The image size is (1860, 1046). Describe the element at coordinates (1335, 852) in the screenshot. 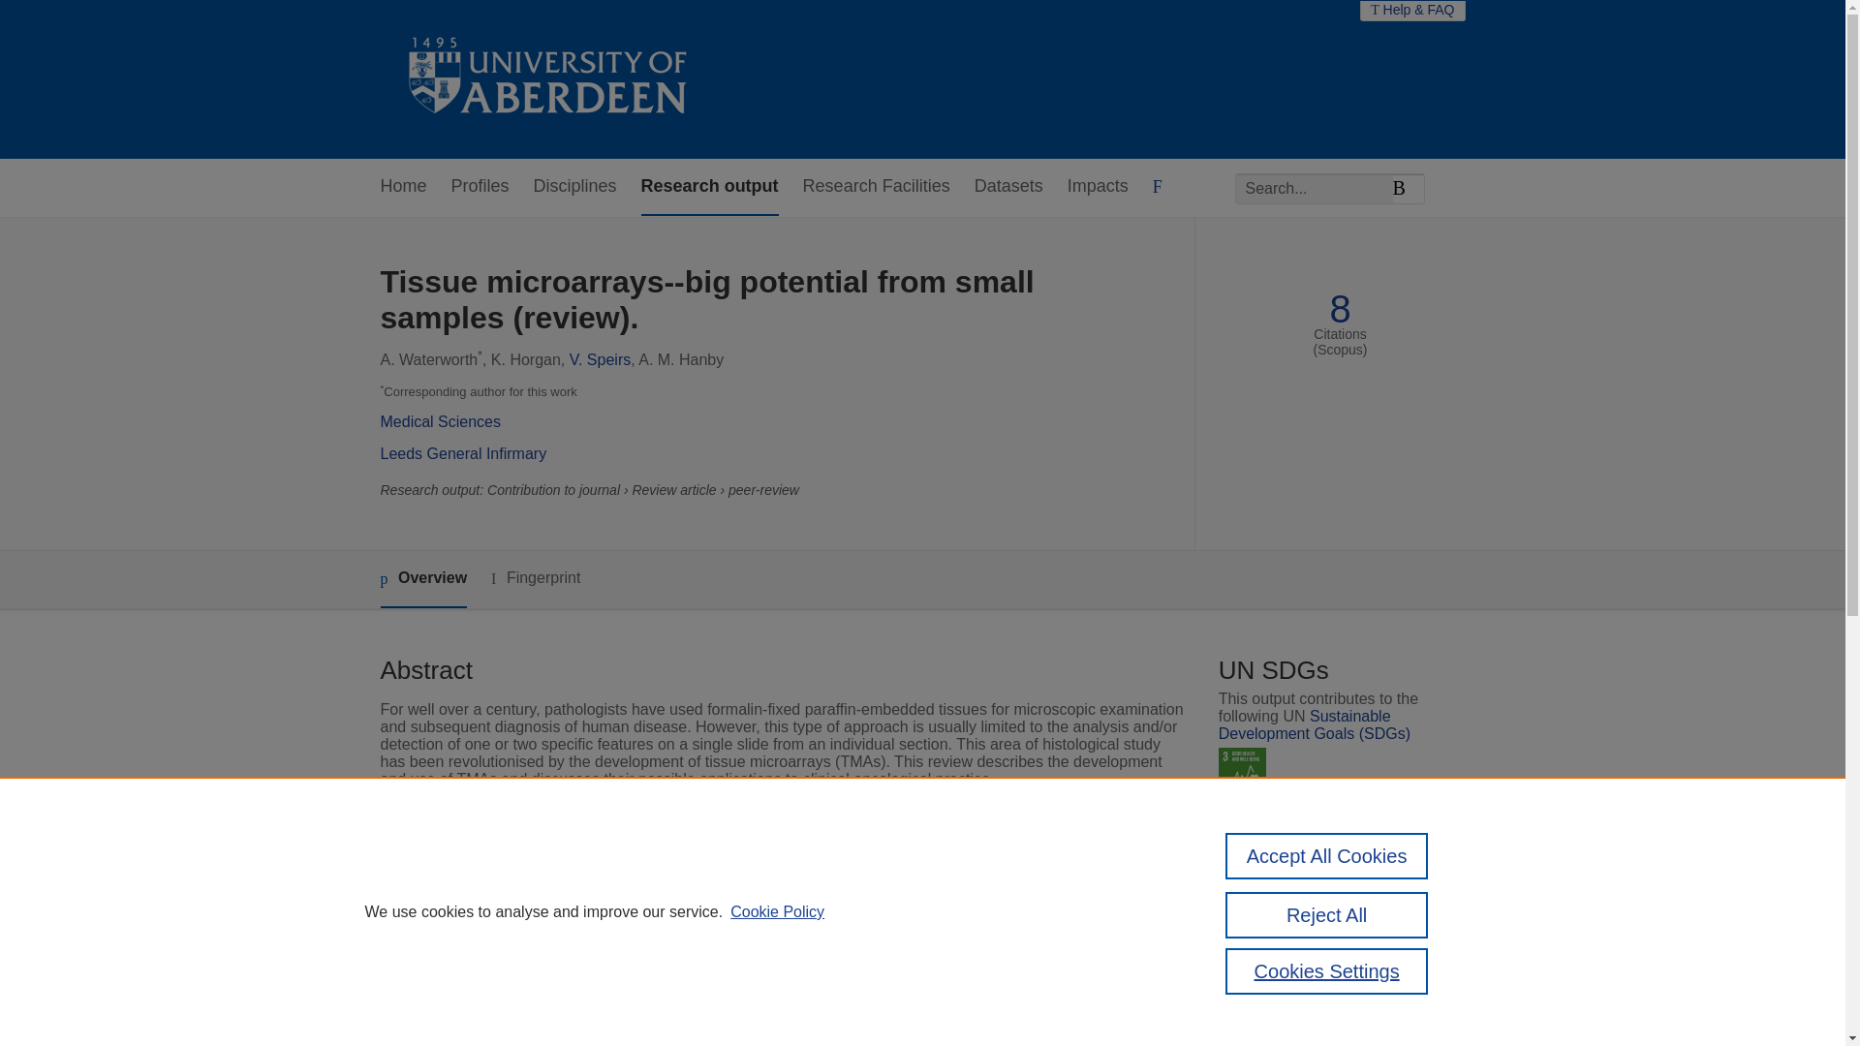

I see `Link to publication in Scopus` at that location.